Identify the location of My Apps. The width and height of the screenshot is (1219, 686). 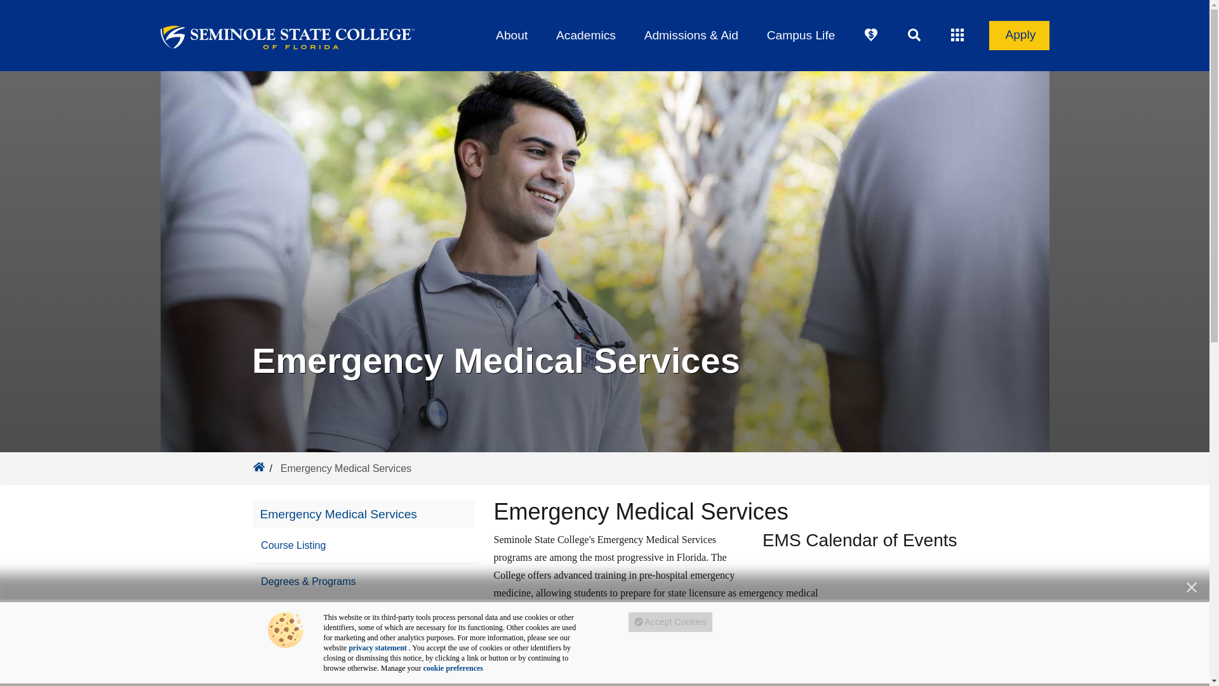
(957, 35).